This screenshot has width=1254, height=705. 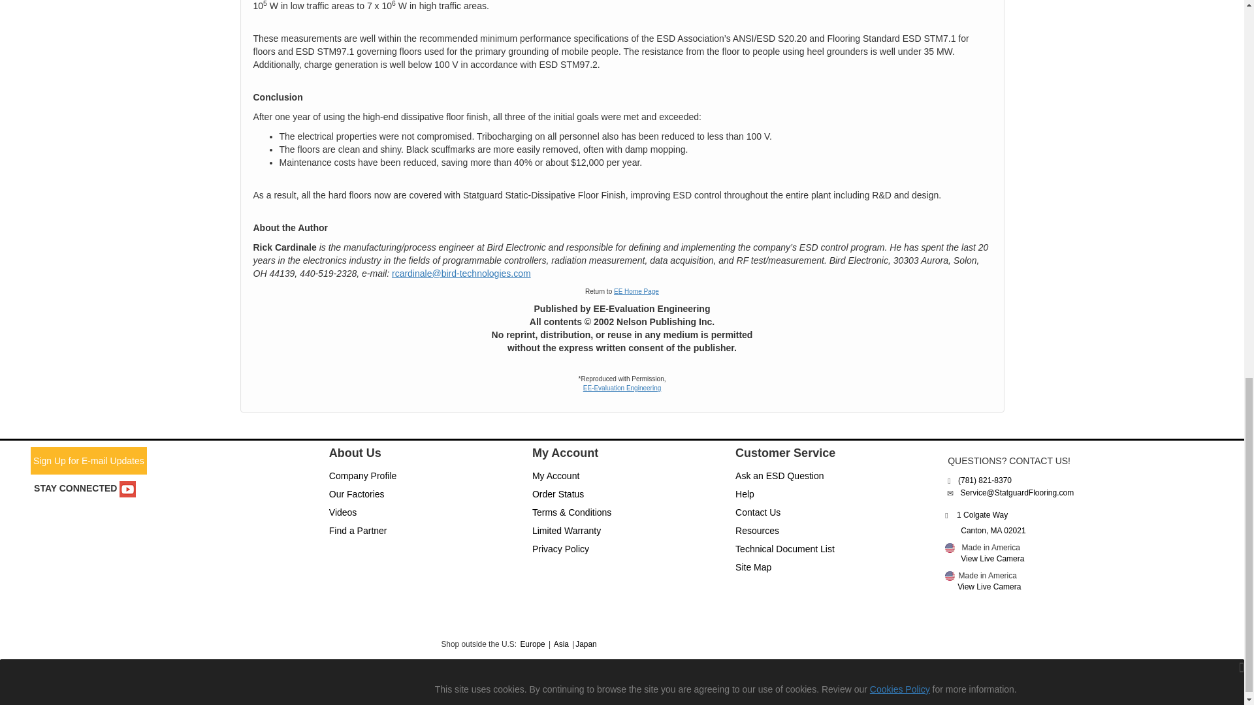 I want to click on Statguard Flooring, so click(x=803, y=678).